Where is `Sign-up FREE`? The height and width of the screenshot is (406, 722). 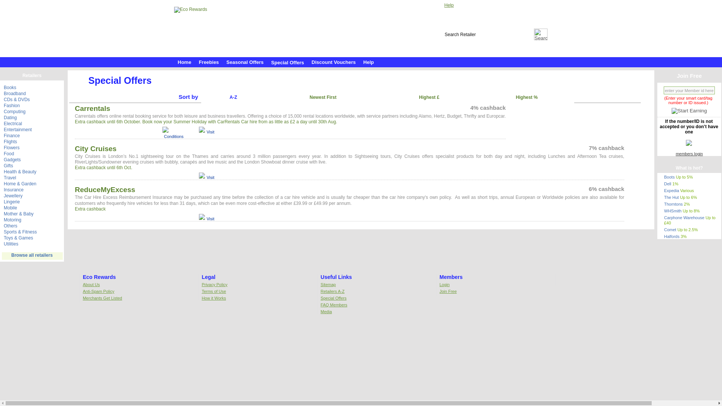
Sign-up FREE is located at coordinates (482, 5).